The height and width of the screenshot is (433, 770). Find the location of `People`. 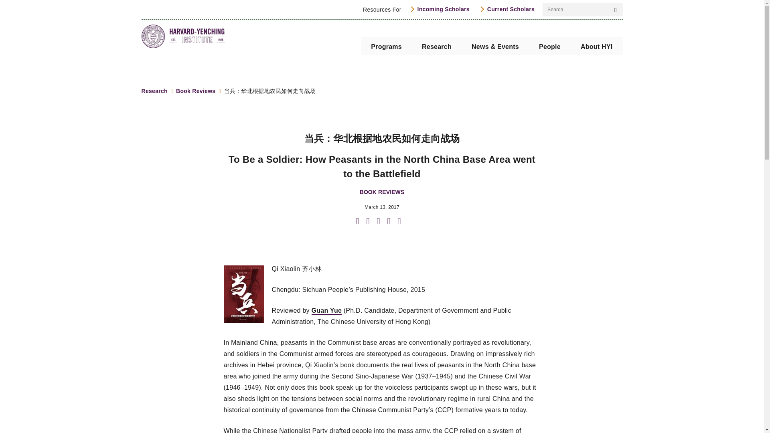

People is located at coordinates (549, 46).